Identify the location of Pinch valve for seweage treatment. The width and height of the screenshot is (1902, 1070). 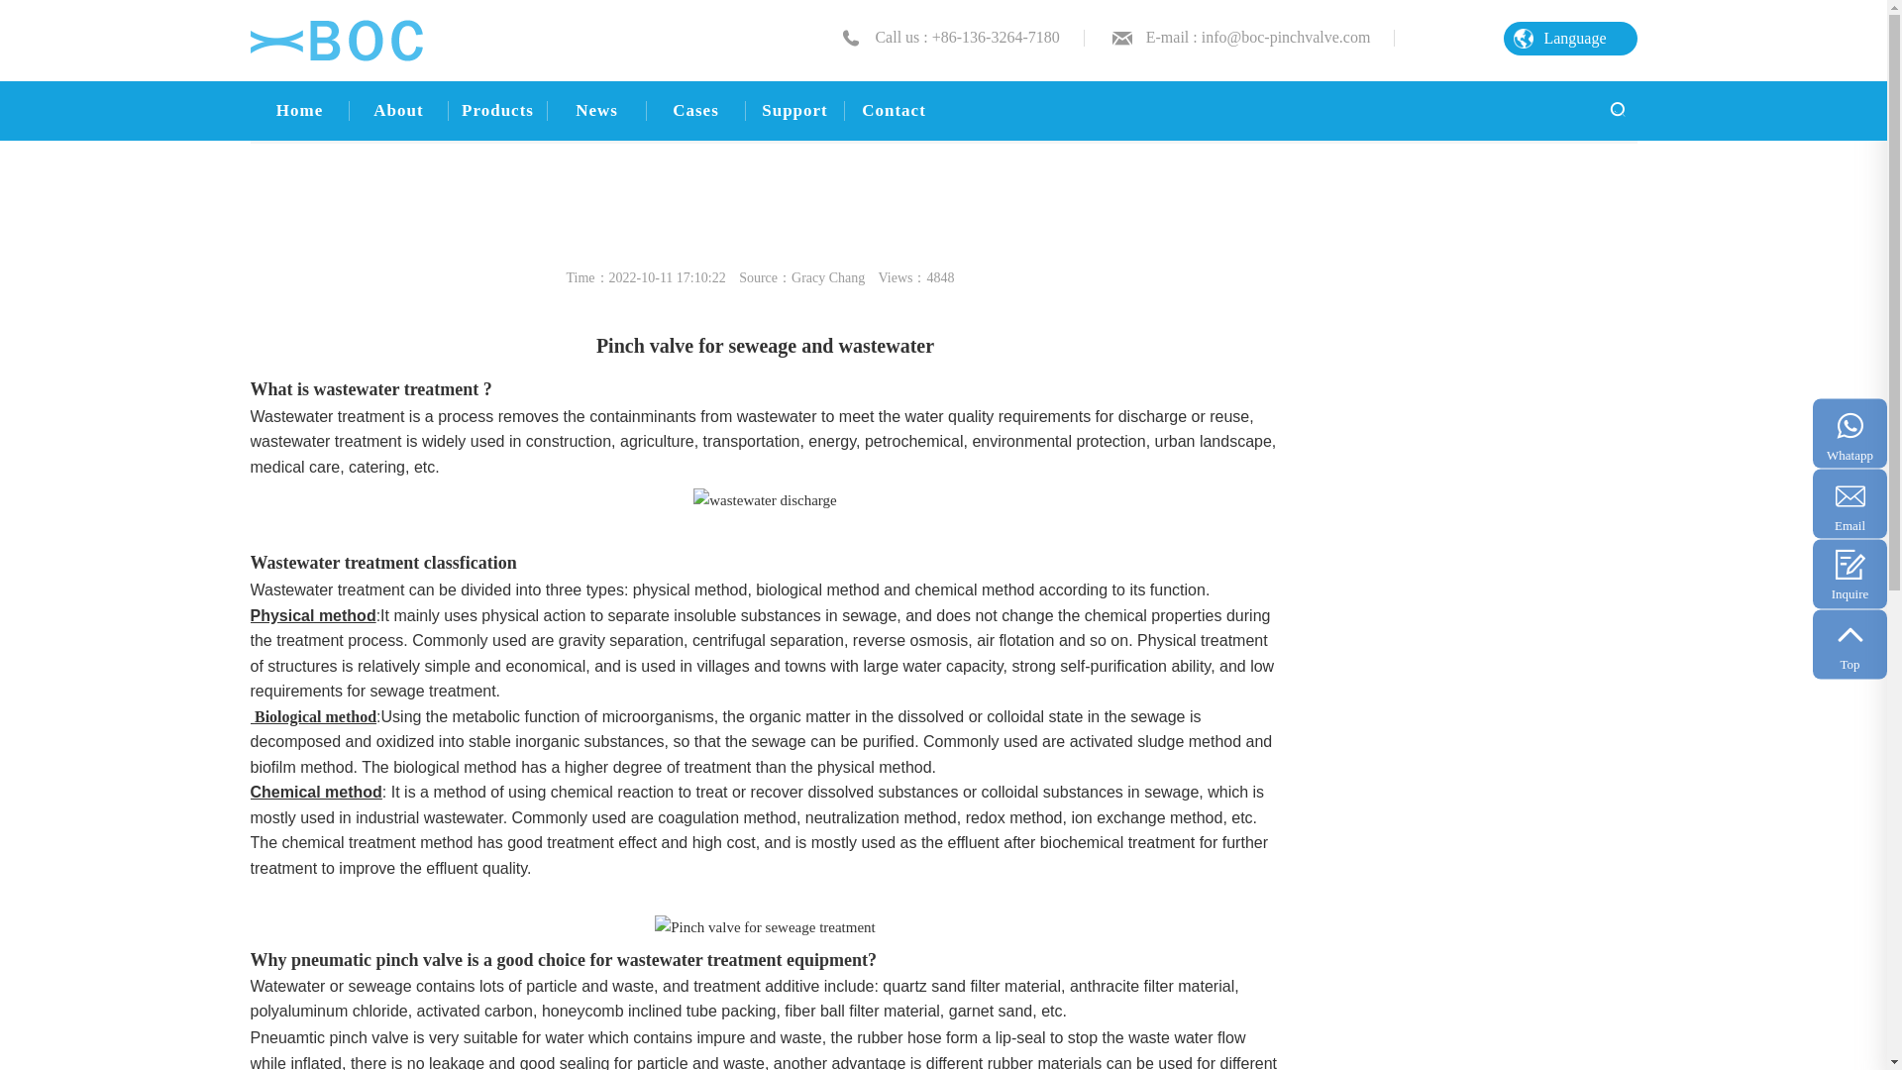
(765, 928).